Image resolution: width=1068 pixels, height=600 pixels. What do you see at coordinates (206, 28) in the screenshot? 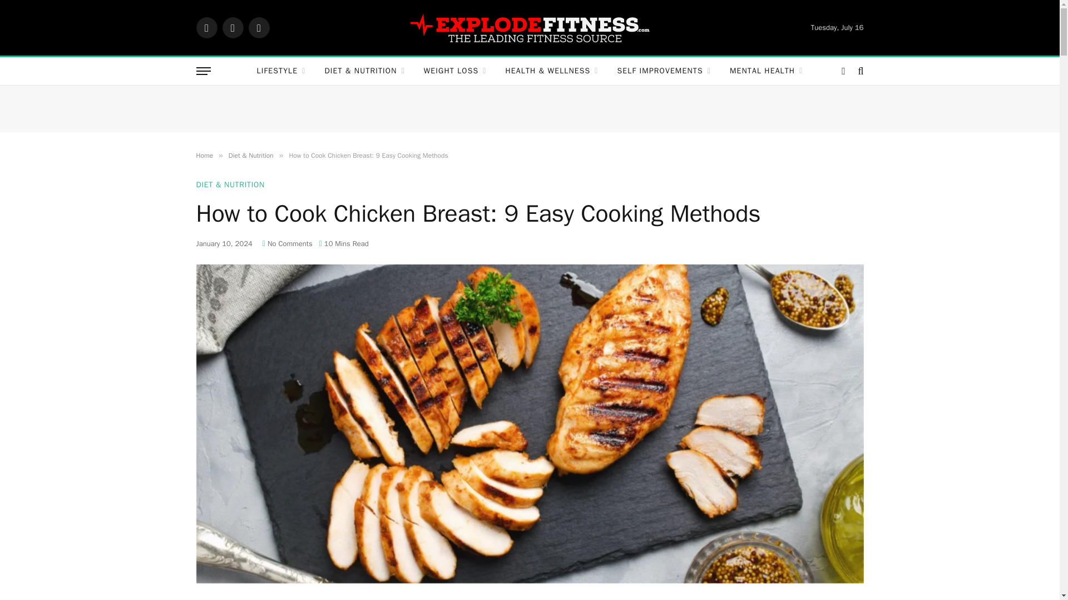
I see `Facebook` at bounding box center [206, 28].